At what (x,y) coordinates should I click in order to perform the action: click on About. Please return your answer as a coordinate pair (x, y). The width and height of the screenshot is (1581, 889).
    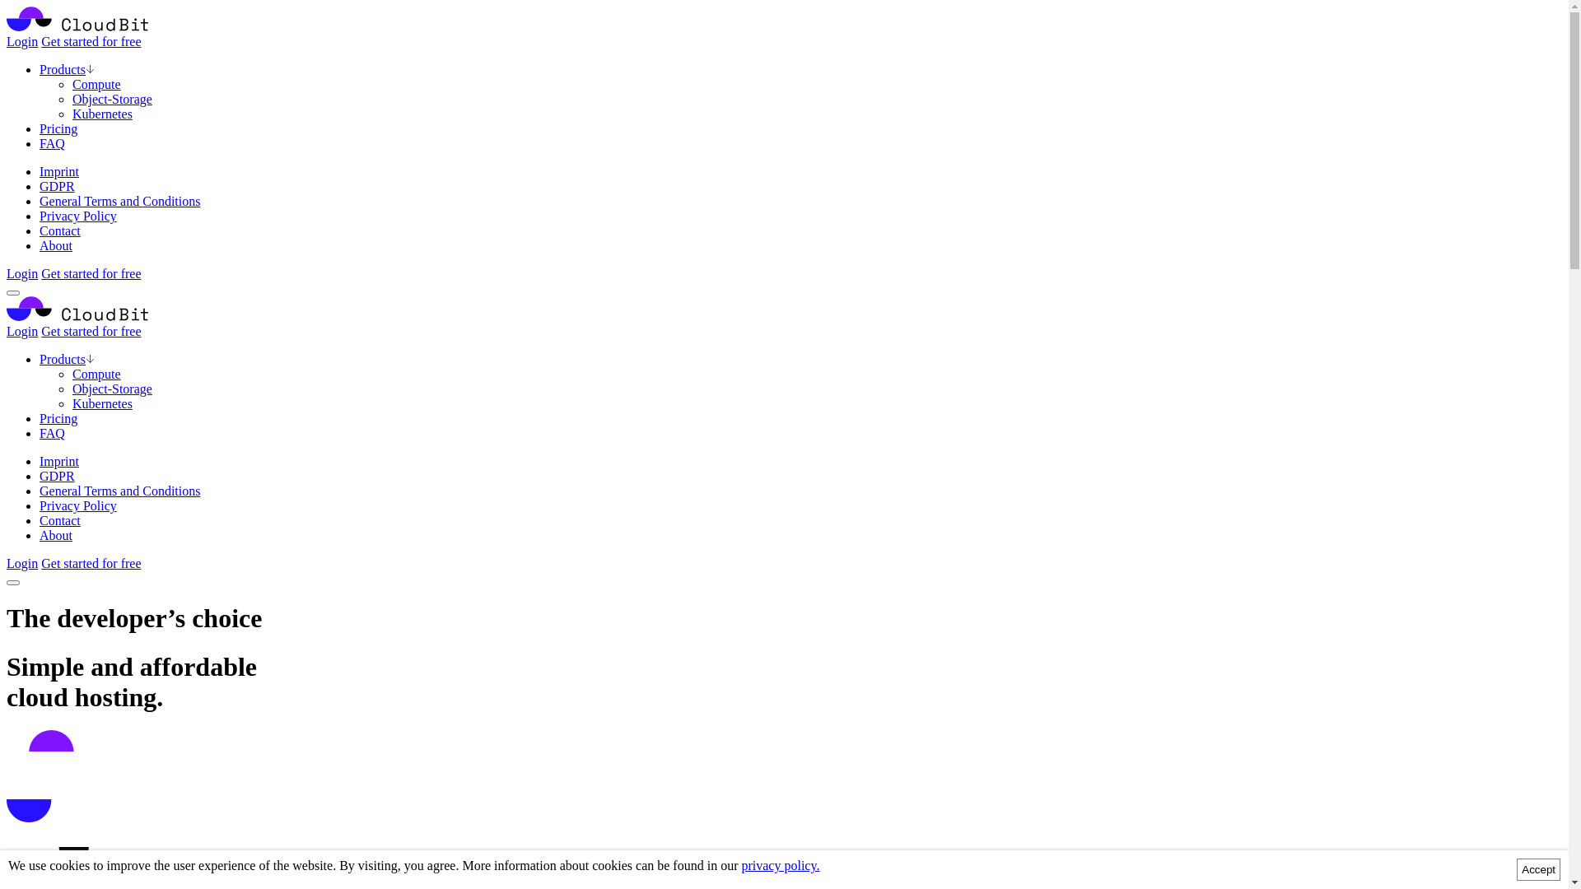
    Looking at the image, I should click on (56, 535).